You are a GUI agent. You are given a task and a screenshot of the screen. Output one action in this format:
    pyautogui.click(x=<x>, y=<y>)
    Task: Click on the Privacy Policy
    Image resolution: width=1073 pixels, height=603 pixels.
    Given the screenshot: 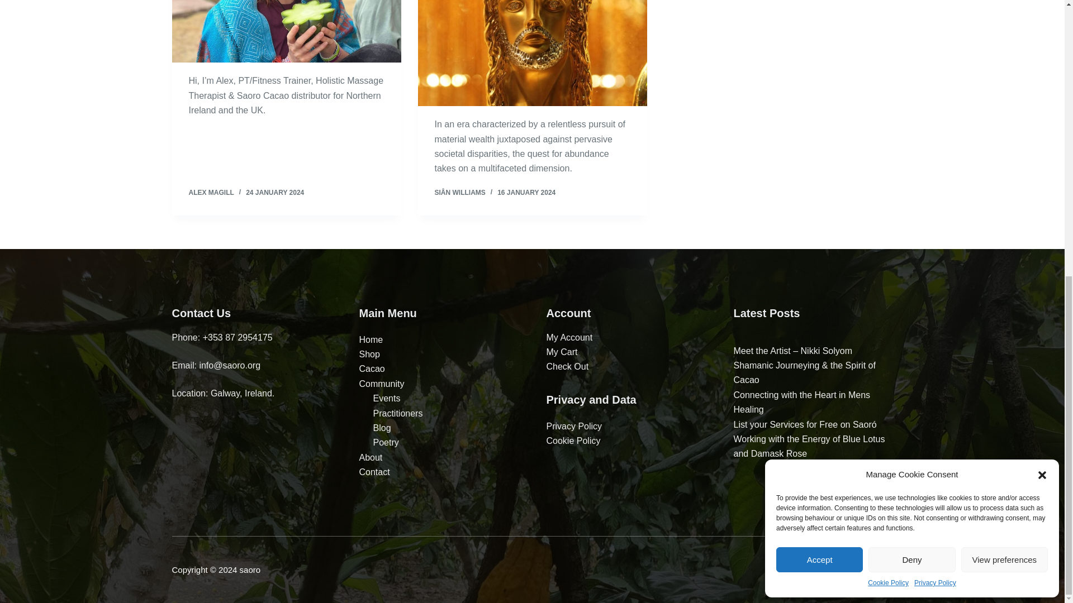 What is the action you would take?
    pyautogui.click(x=934, y=75)
    